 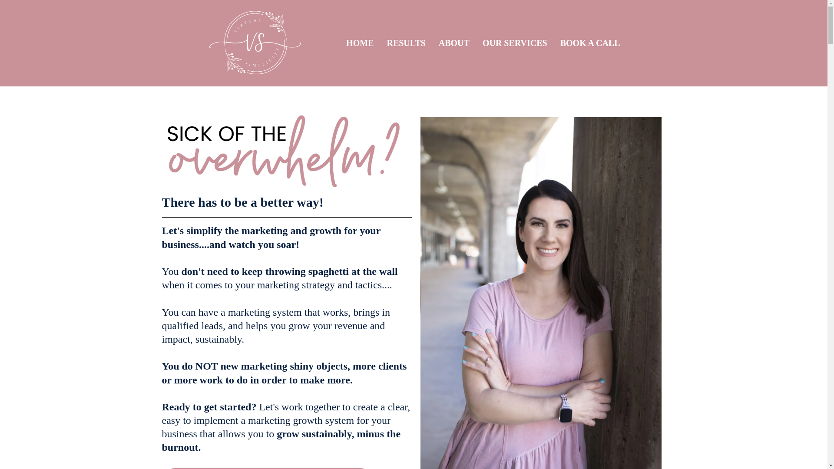 I want to click on RESULTS, so click(x=406, y=43).